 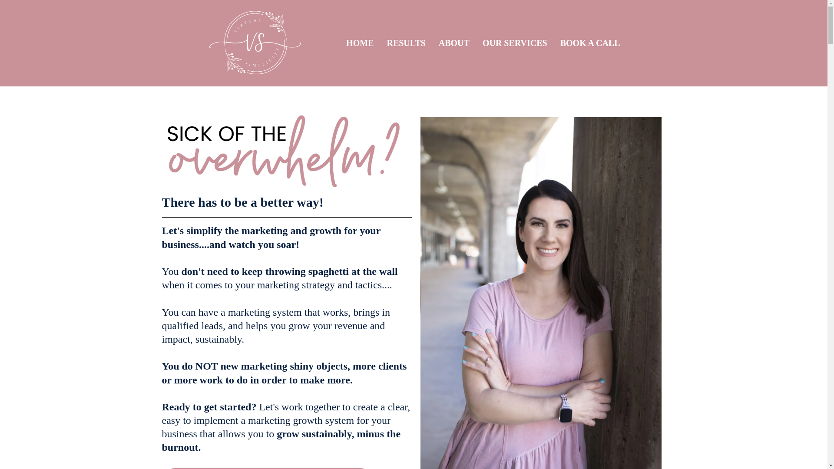 I want to click on RESULTS, so click(x=406, y=43).